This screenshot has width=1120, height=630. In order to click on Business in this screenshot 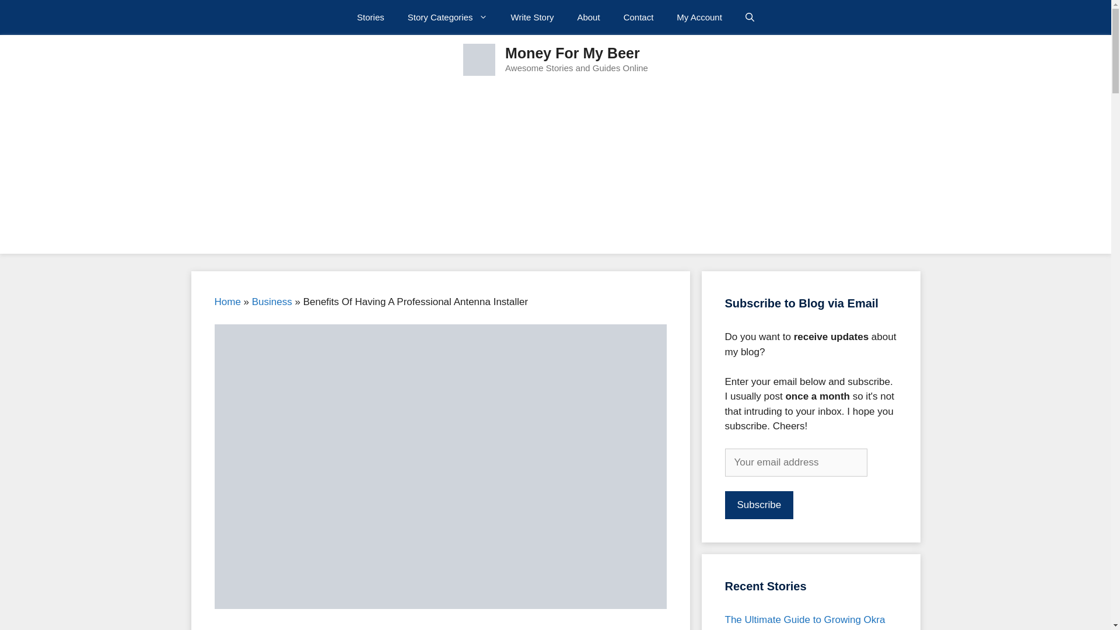, I will do `click(272, 302)`.